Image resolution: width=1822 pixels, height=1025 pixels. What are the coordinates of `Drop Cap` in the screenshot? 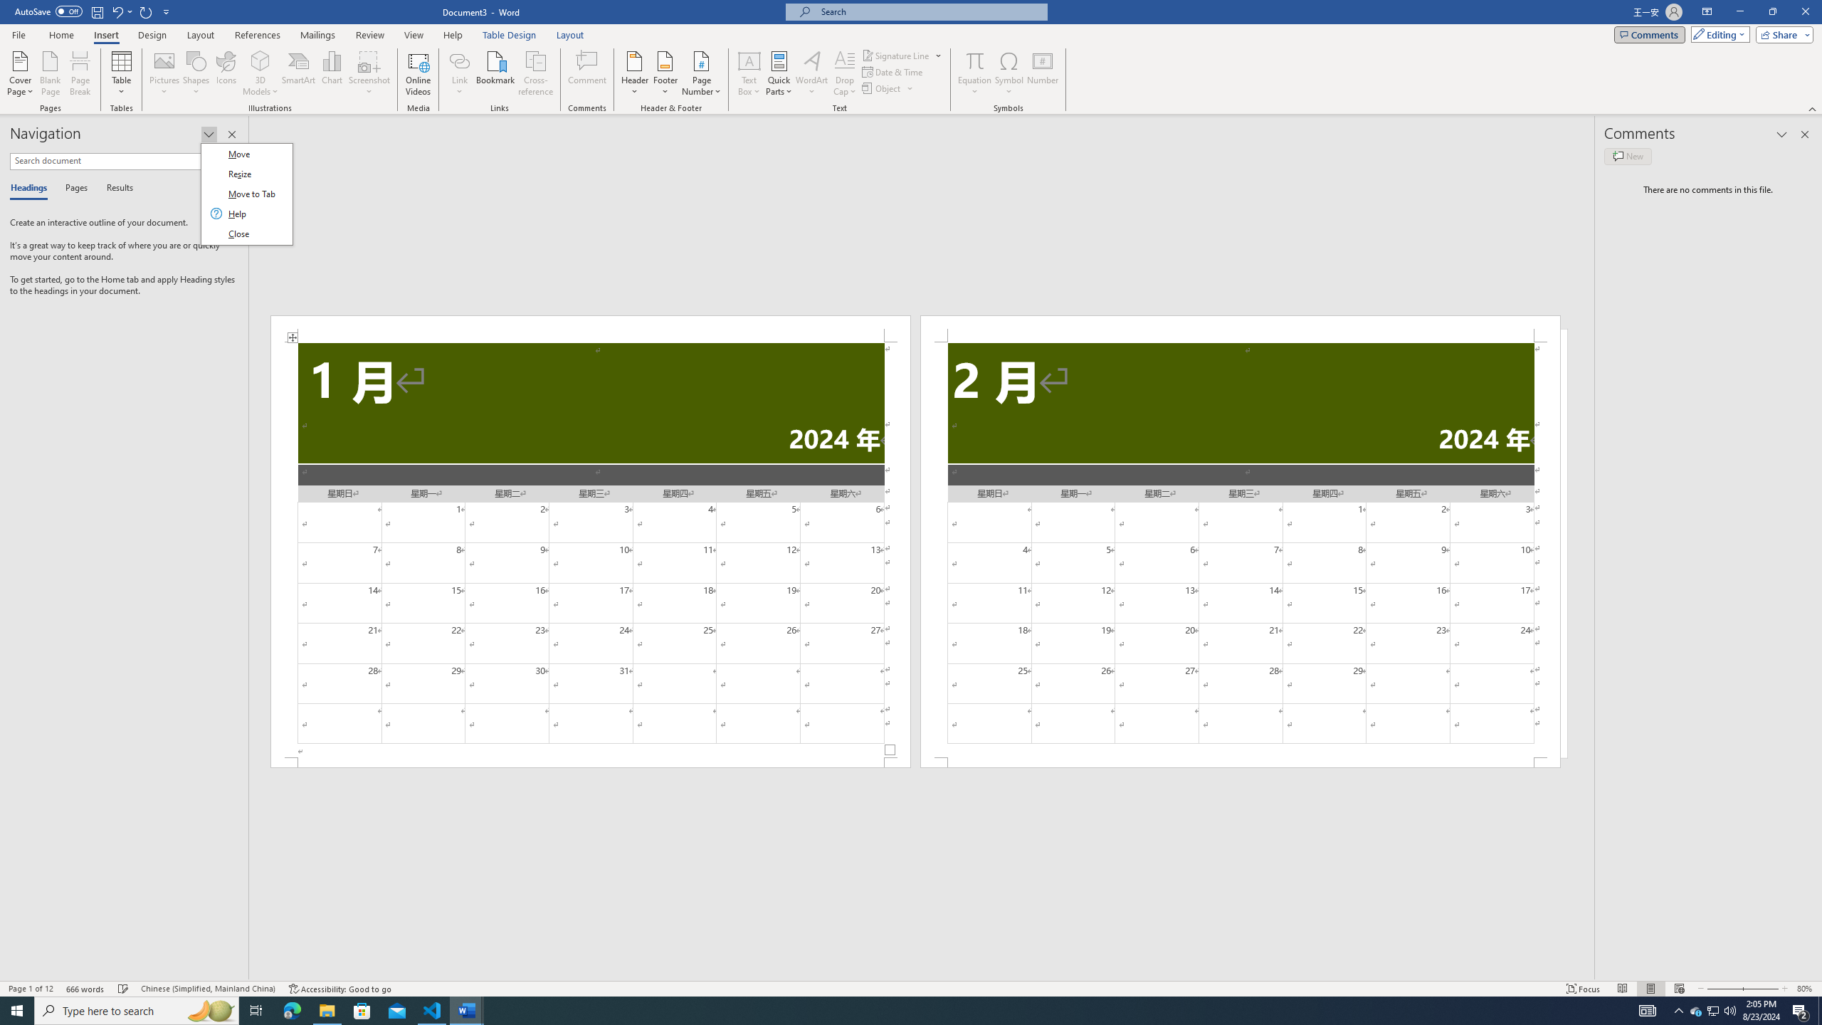 It's located at (844, 73).